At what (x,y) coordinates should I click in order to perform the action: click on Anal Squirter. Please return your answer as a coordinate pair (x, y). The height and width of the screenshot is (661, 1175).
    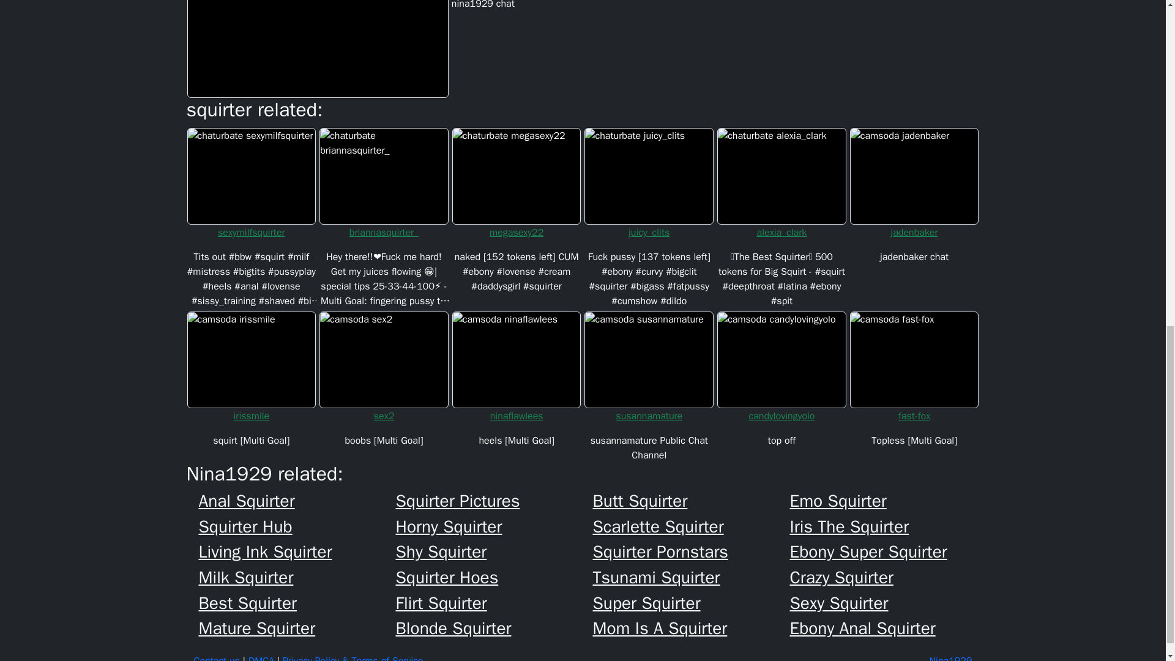
    Looking at the image, I should click on (296, 501).